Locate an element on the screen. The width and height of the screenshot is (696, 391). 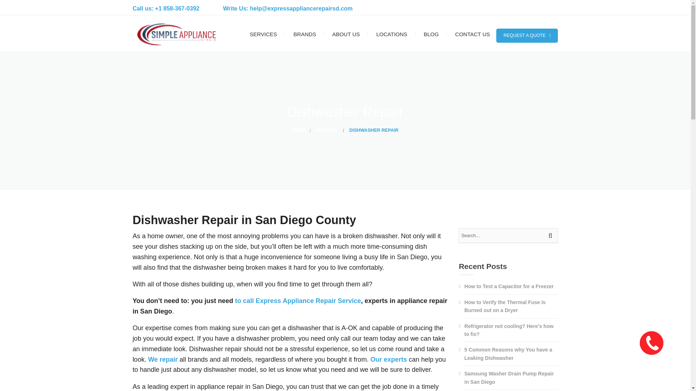
Stove Repair is located at coordinates (270, 195).